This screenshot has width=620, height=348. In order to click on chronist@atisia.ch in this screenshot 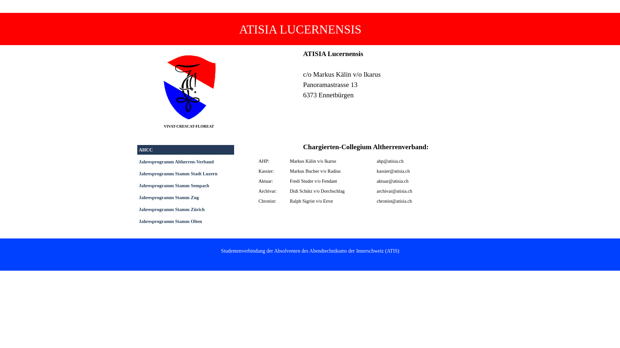, I will do `click(395, 201)`.